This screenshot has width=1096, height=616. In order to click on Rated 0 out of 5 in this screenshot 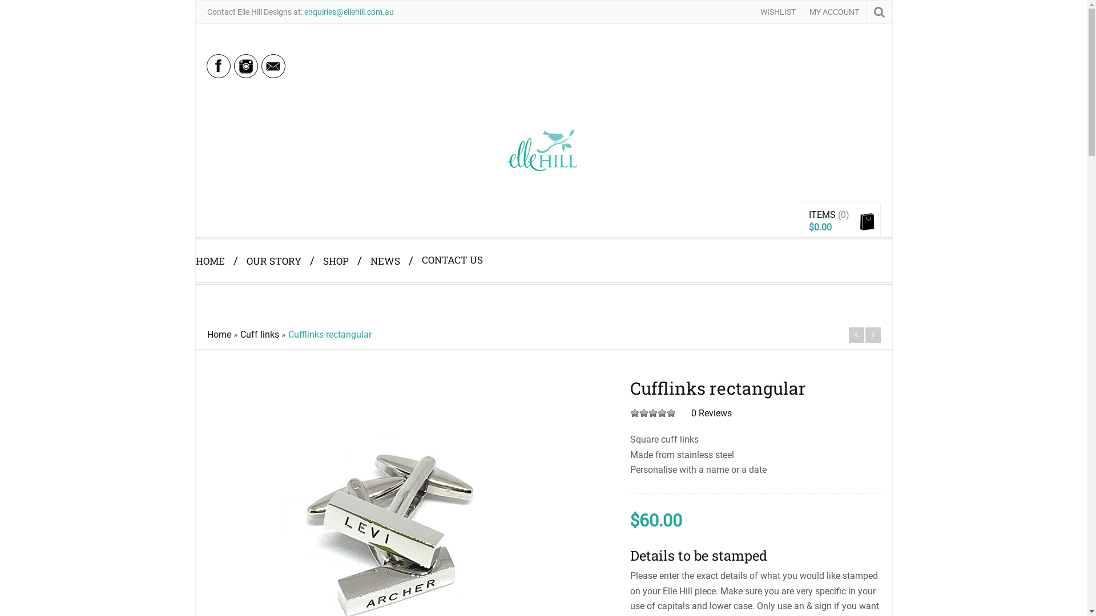, I will do `click(653, 413)`.